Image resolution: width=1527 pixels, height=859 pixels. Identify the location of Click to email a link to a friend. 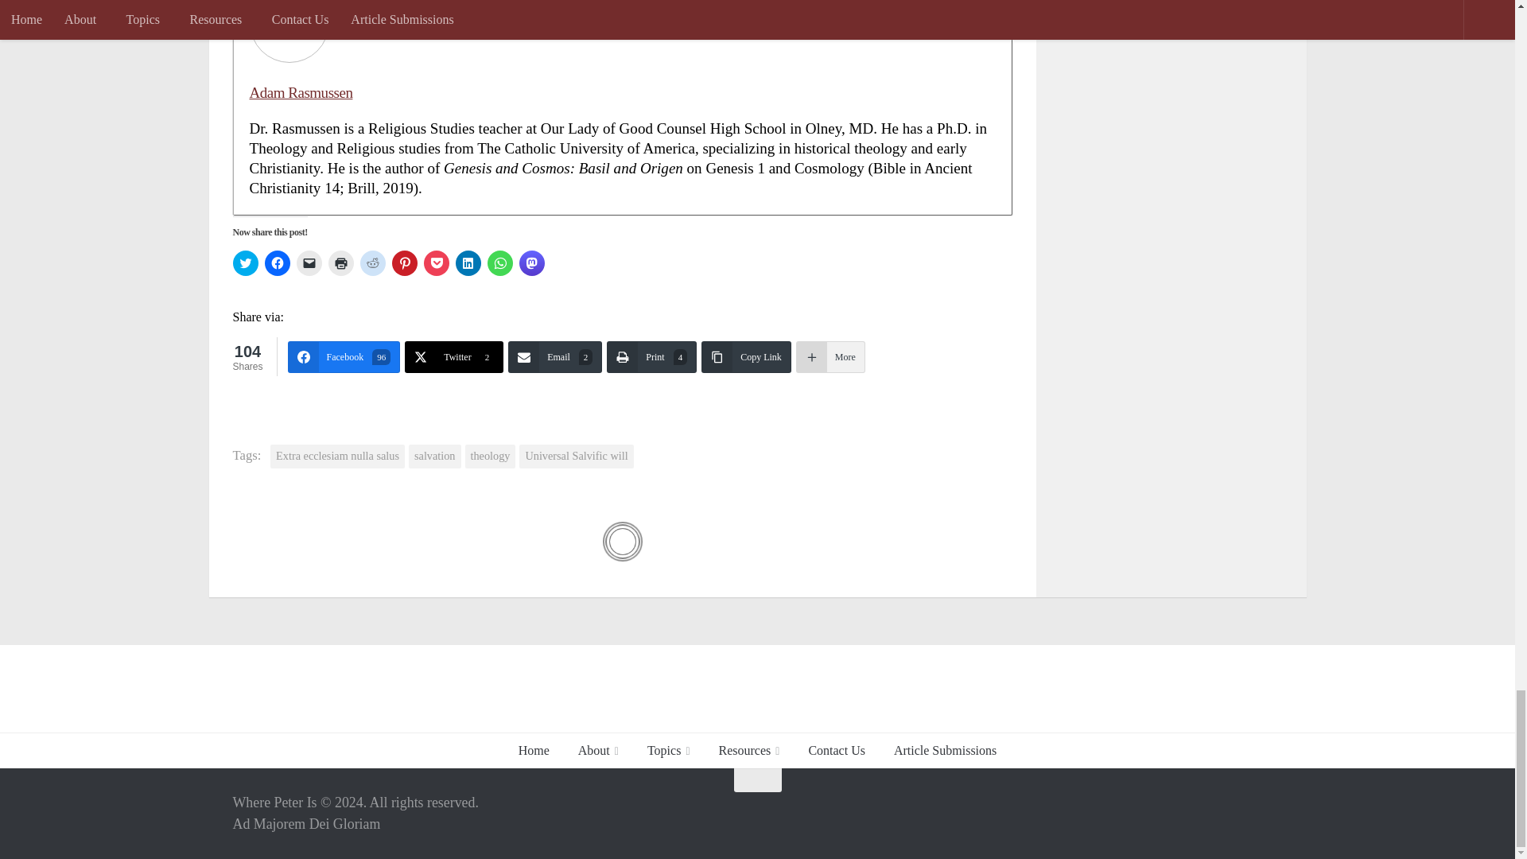
(309, 262).